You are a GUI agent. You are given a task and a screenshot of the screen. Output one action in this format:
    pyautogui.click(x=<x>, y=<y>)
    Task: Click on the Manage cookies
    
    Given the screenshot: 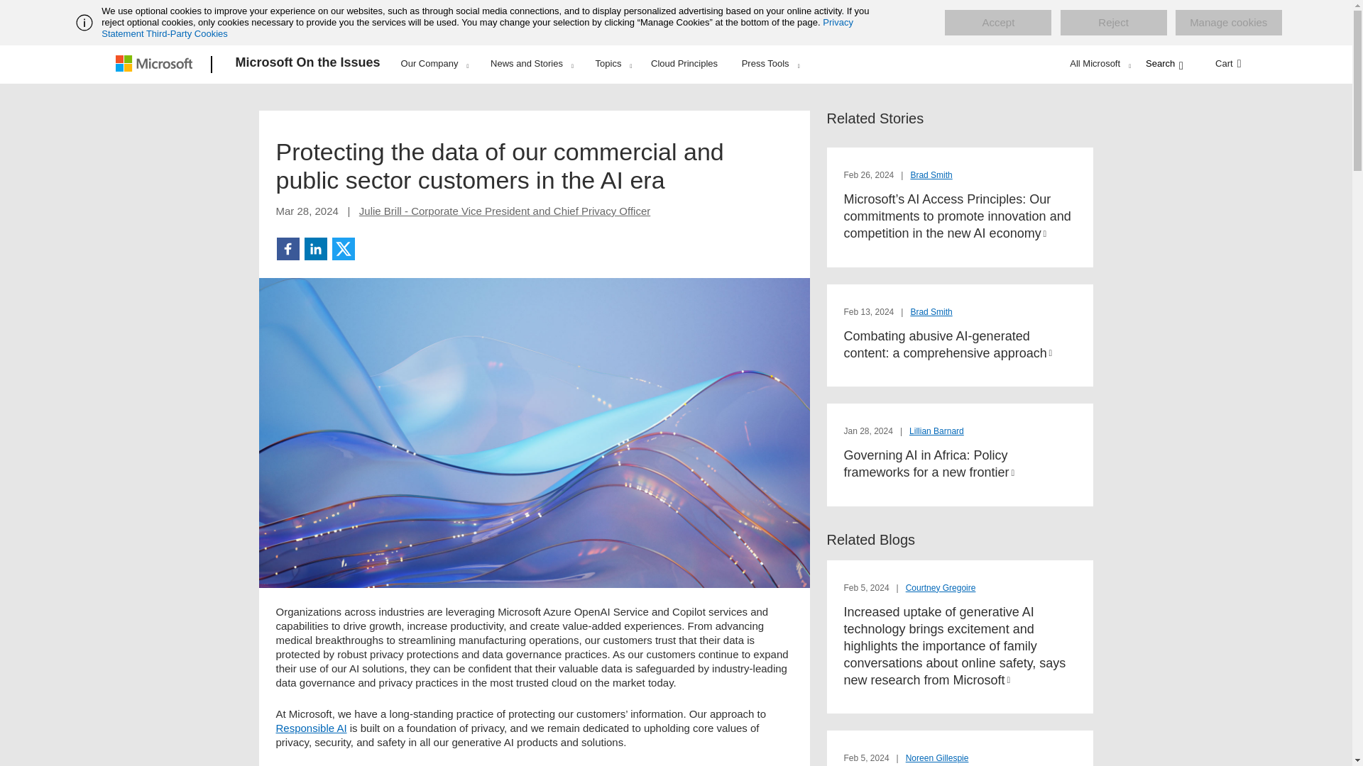 What is the action you would take?
    pyautogui.click(x=1228, y=23)
    